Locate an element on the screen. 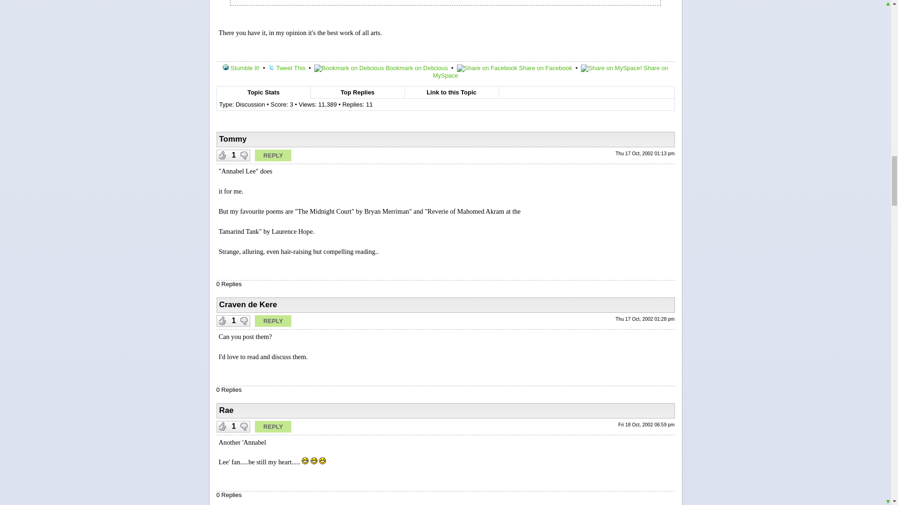 This screenshot has height=505, width=898. Share on Facebook is located at coordinates (514, 68).